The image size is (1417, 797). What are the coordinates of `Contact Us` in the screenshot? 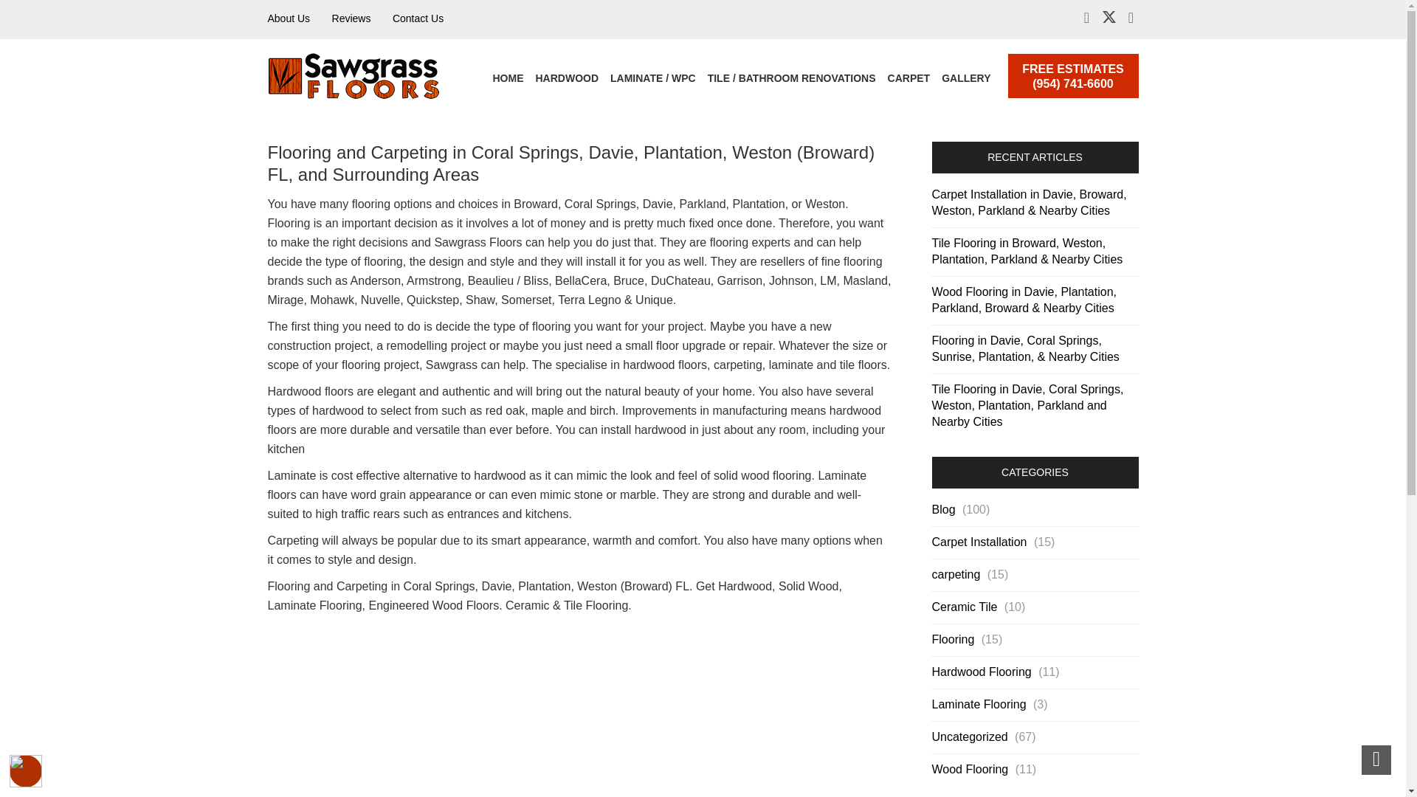 It's located at (418, 18).